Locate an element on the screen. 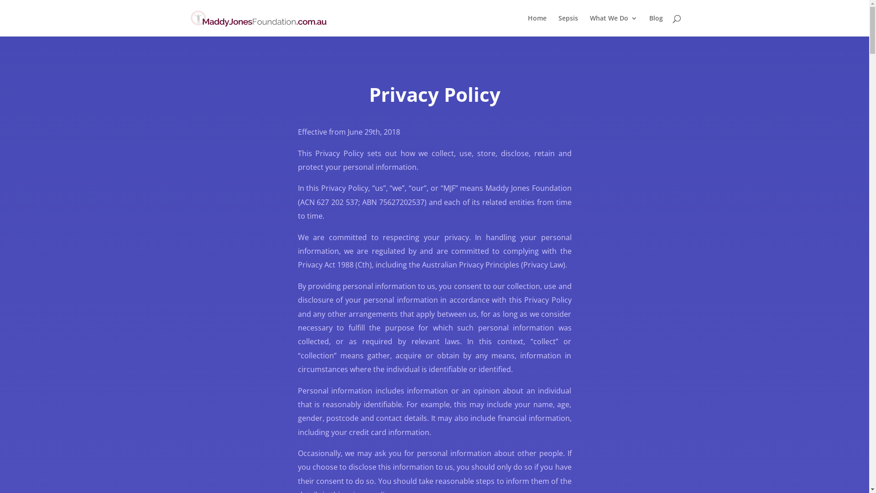 Image resolution: width=876 pixels, height=493 pixels. Home is located at coordinates (537, 26).